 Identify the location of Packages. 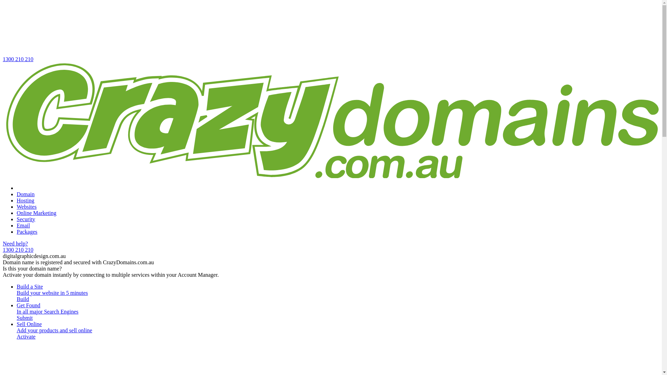
(27, 232).